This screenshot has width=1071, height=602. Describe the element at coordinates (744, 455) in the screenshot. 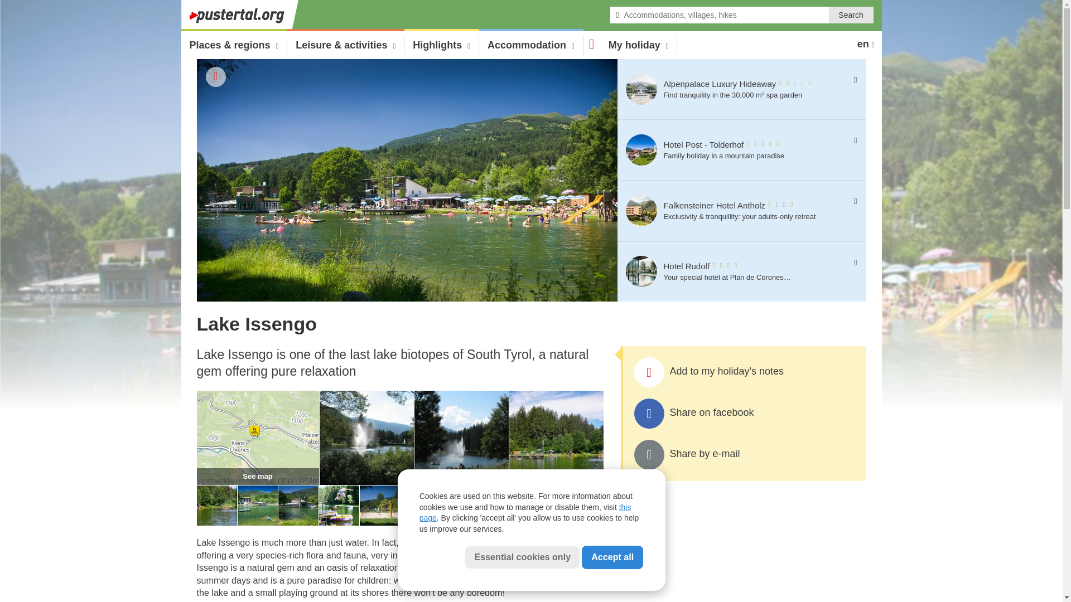

I see `Lake Issengo` at that location.